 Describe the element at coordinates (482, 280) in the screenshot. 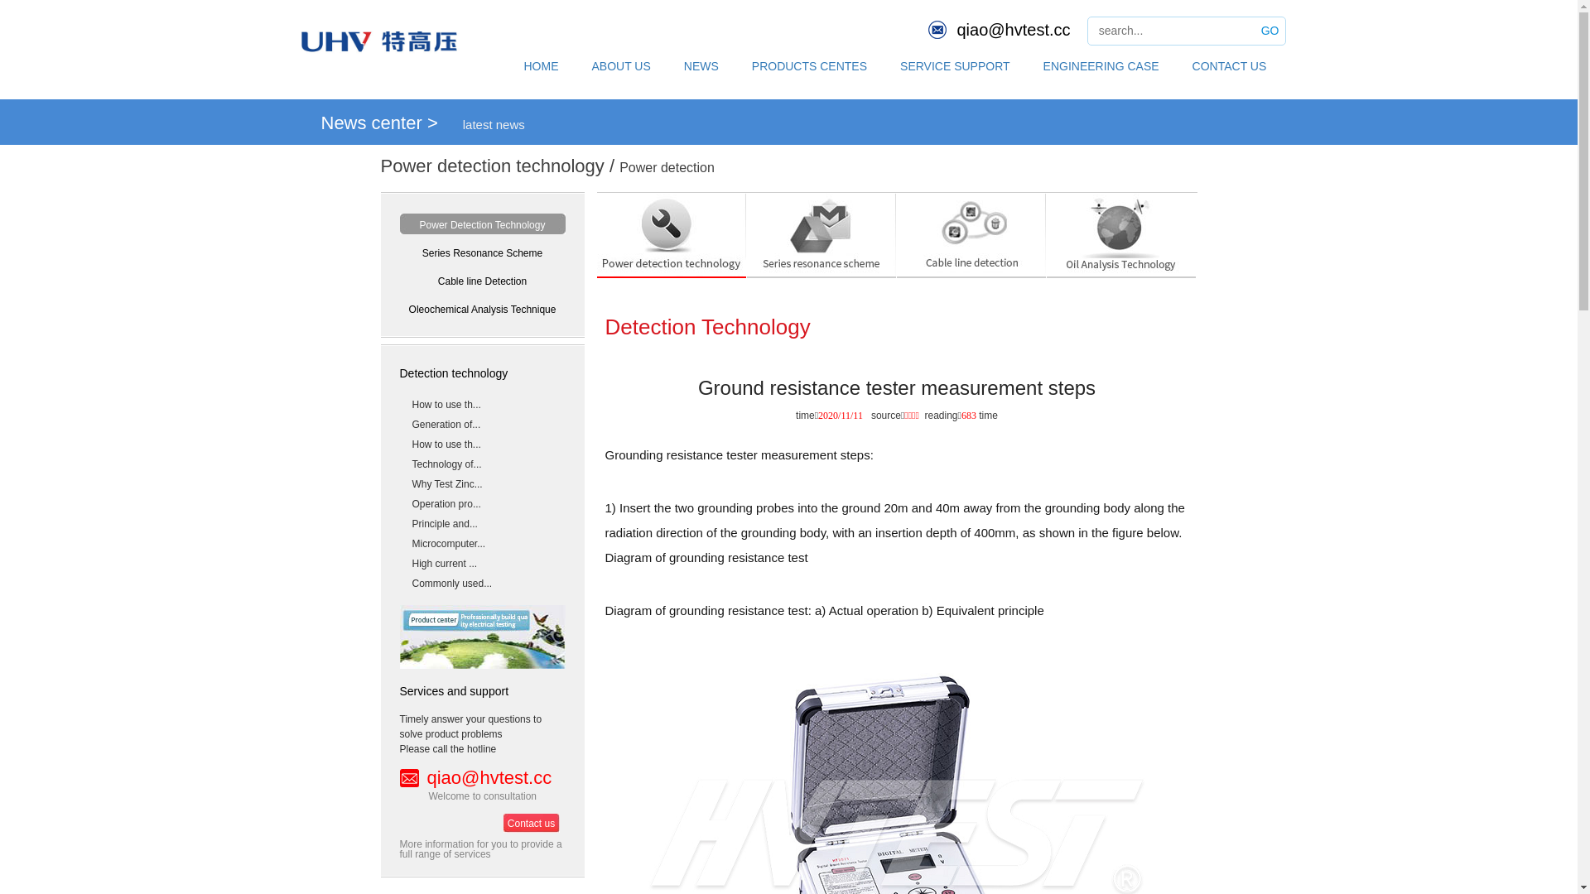

I see `Cable line Detection` at that location.